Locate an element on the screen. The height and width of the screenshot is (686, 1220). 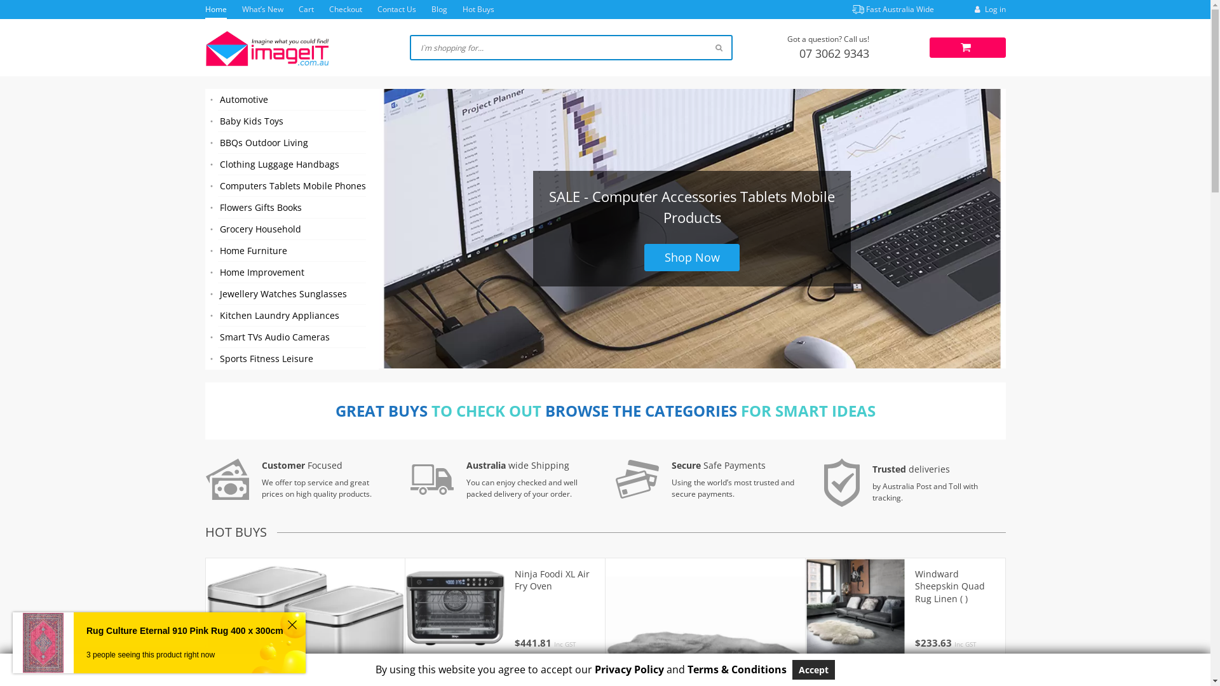
Hot Buys is located at coordinates (478, 10).